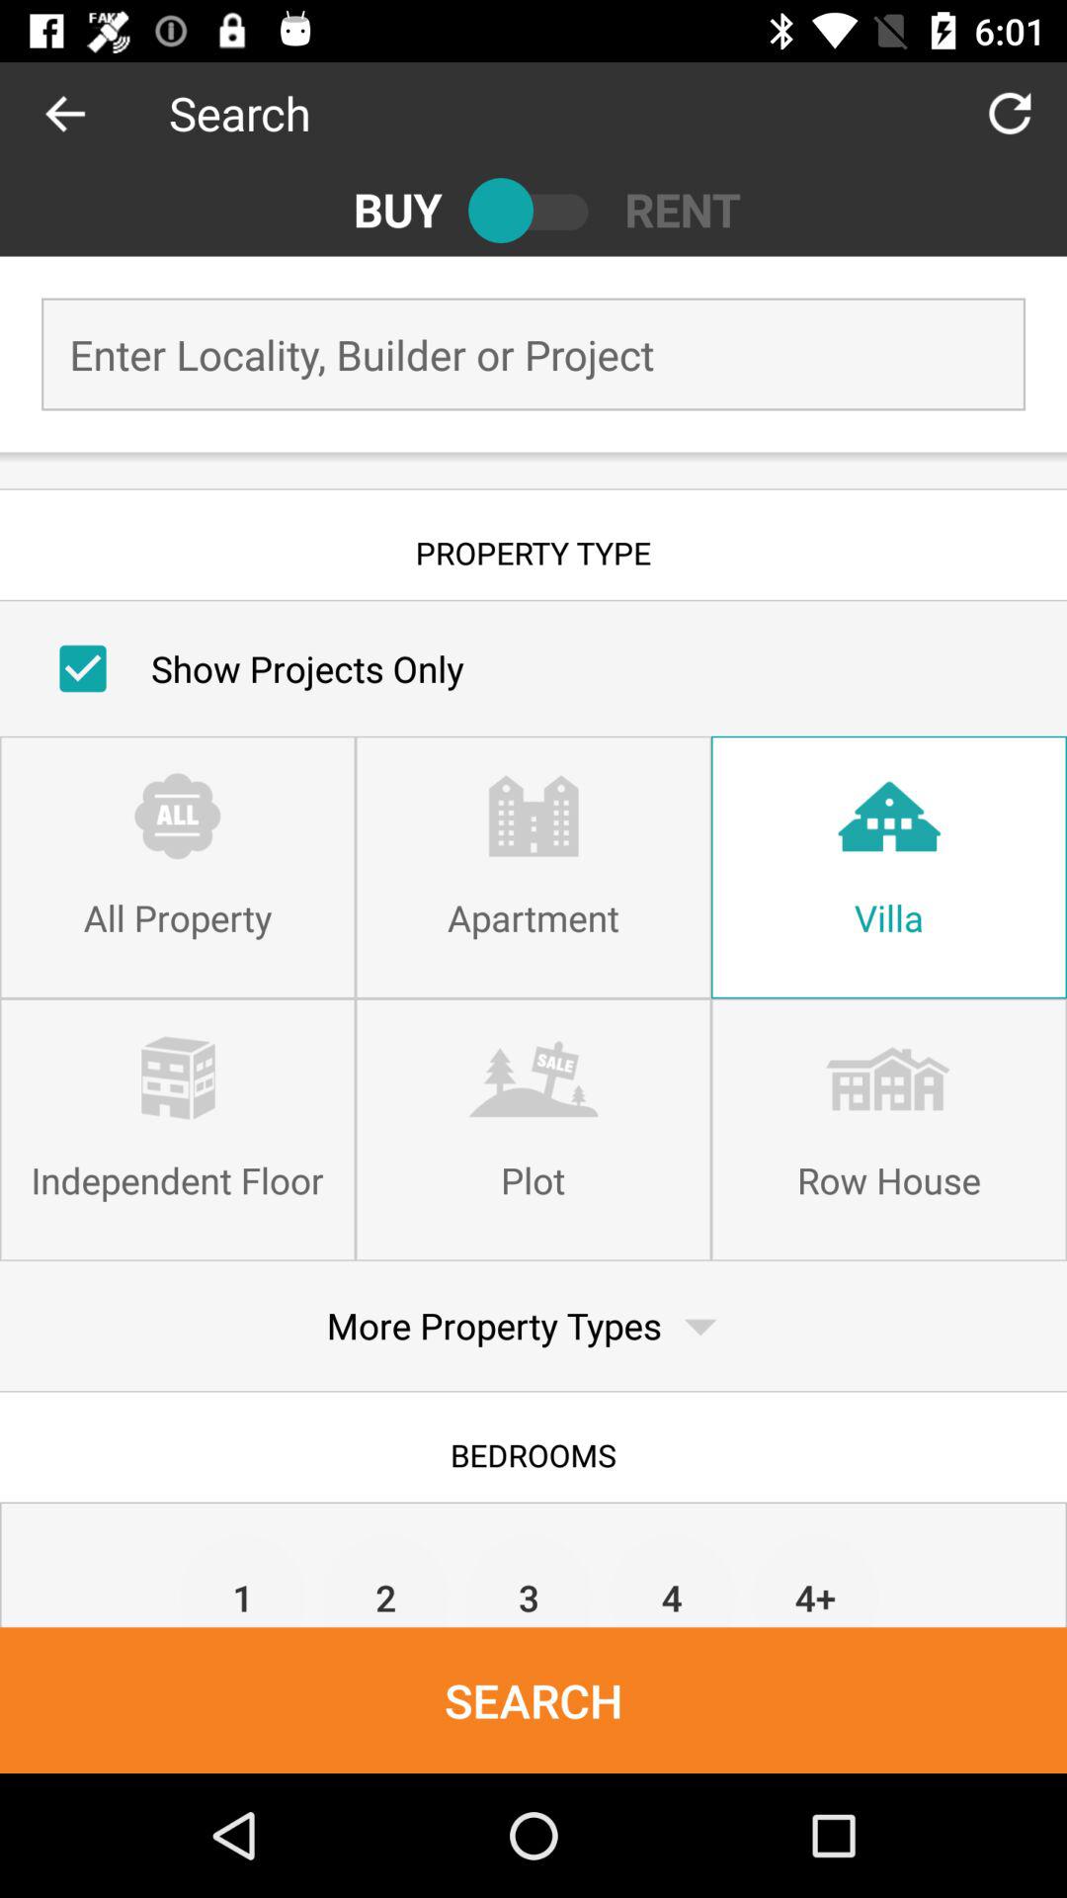 This screenshot has width=1067, height=1898. Describe the element at coordinates (85, 113) in the screenshot. I see `go back` at that location.